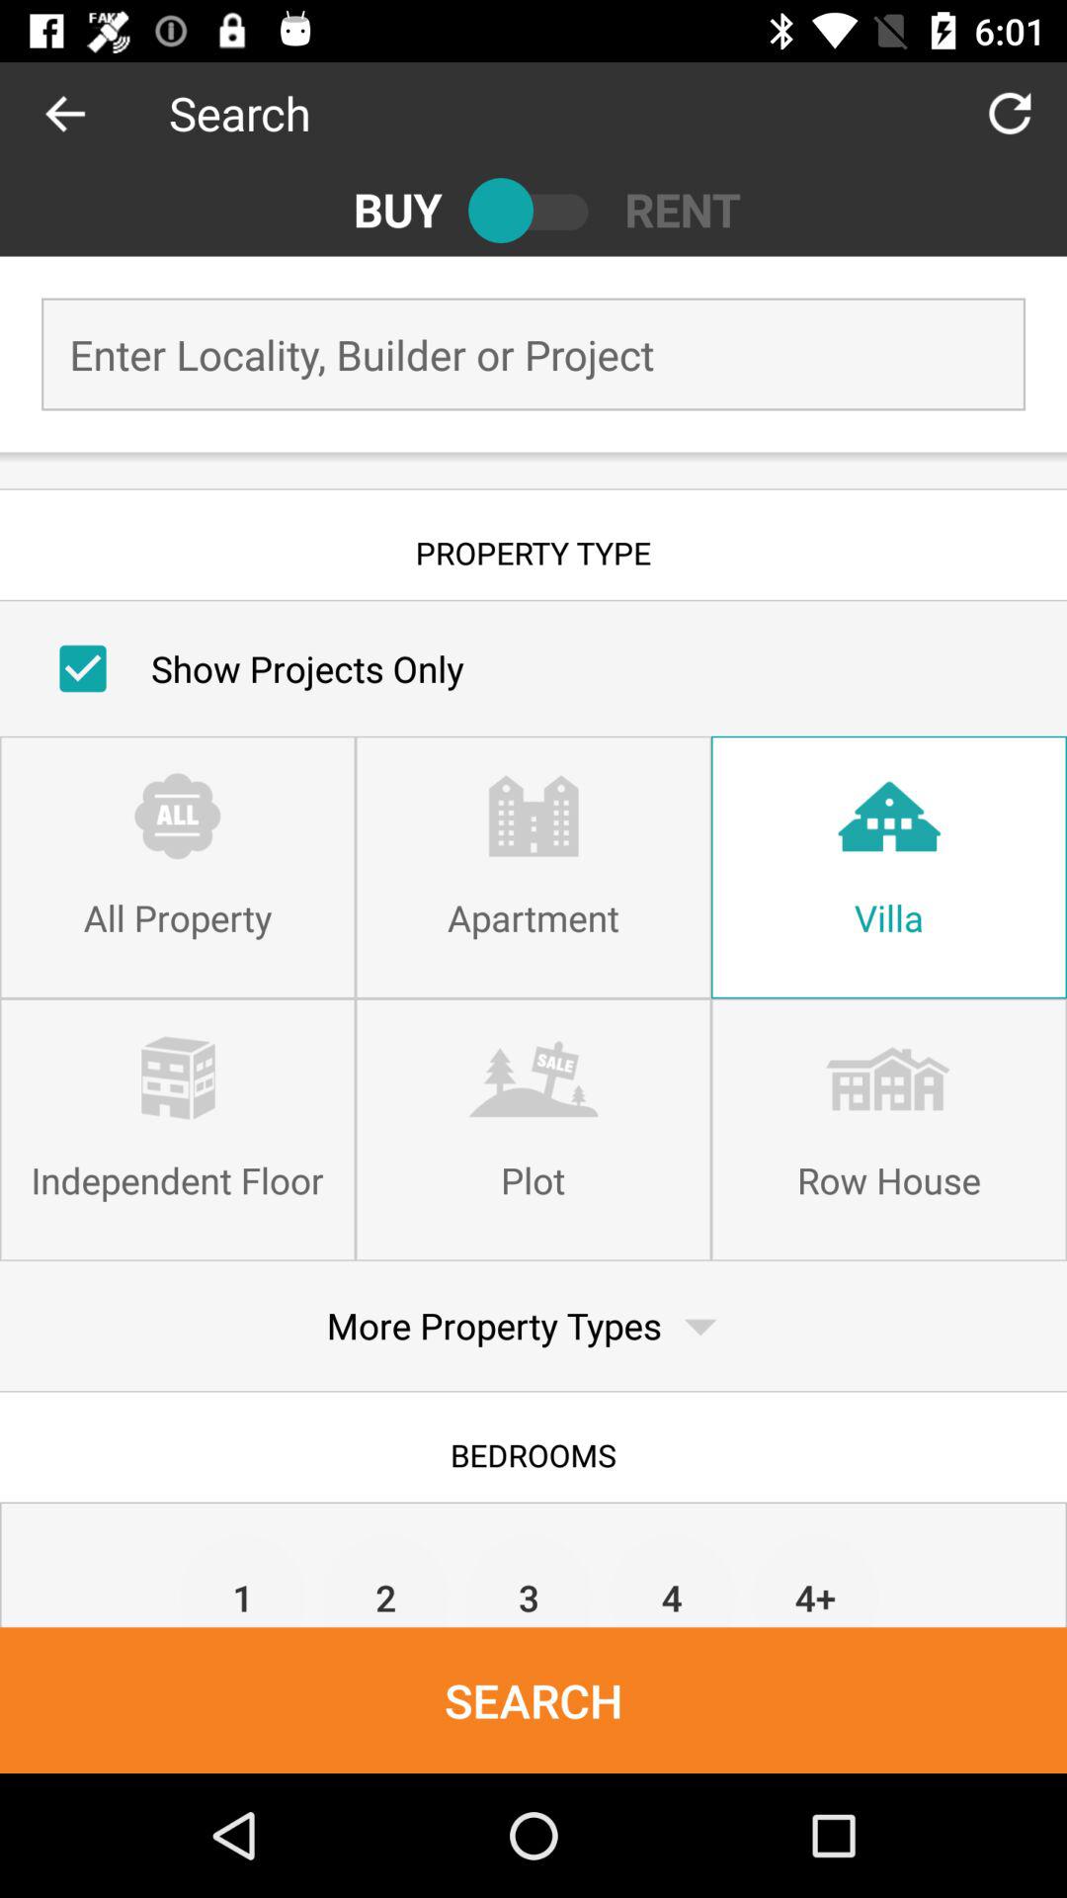 This screenshot has width=1067, height=1898. Describe the element at coordinates (85, 113) in the screenshot. I see `go back` at that location.